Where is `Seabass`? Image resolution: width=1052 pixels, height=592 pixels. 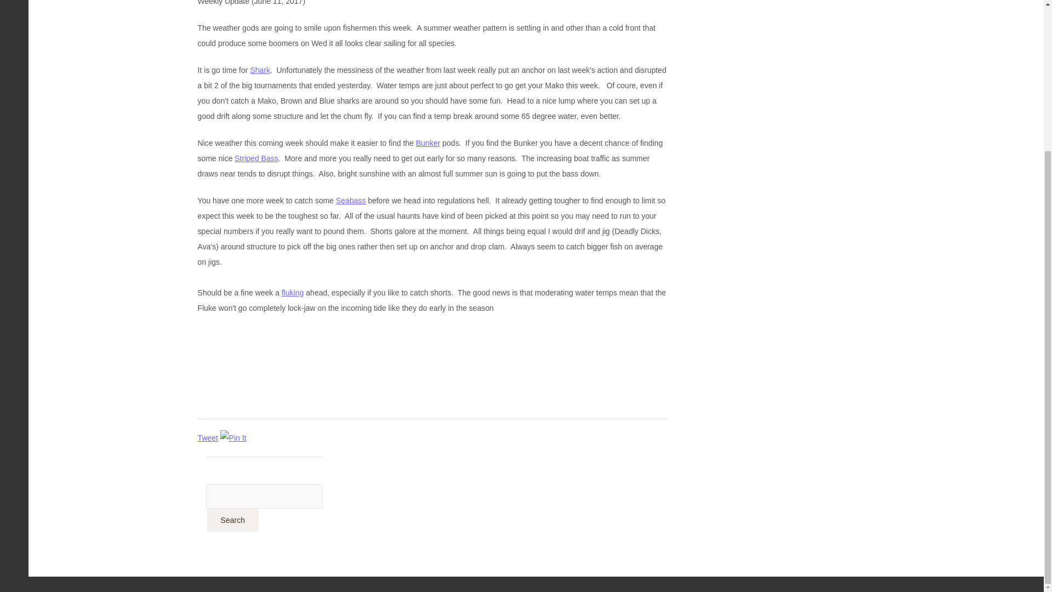 Seabass is located at coordinates (350, 200).